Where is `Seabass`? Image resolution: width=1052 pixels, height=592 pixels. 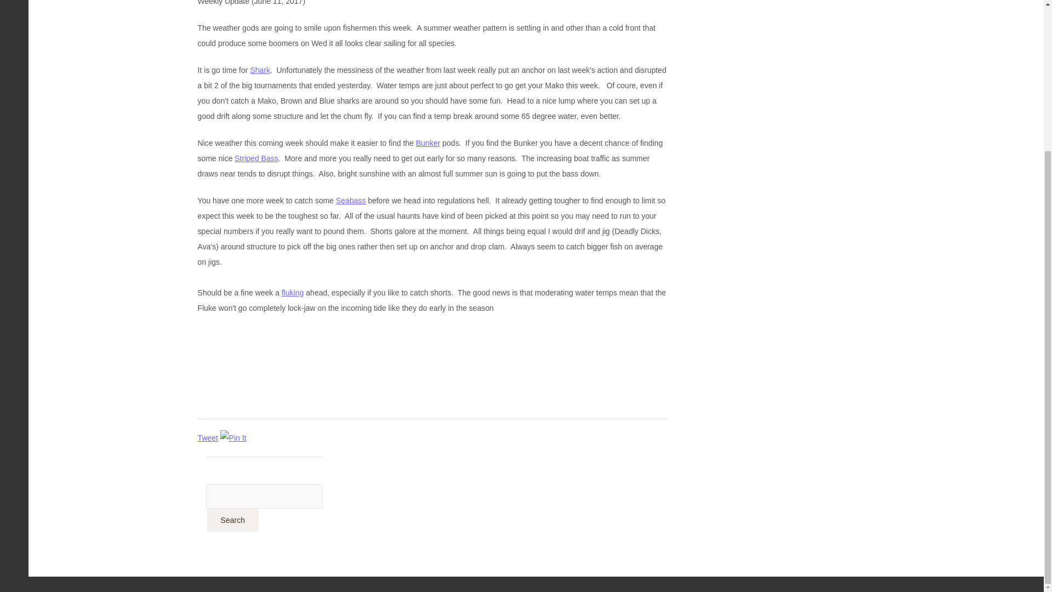 Seabass is located at coordinates (350, 200).